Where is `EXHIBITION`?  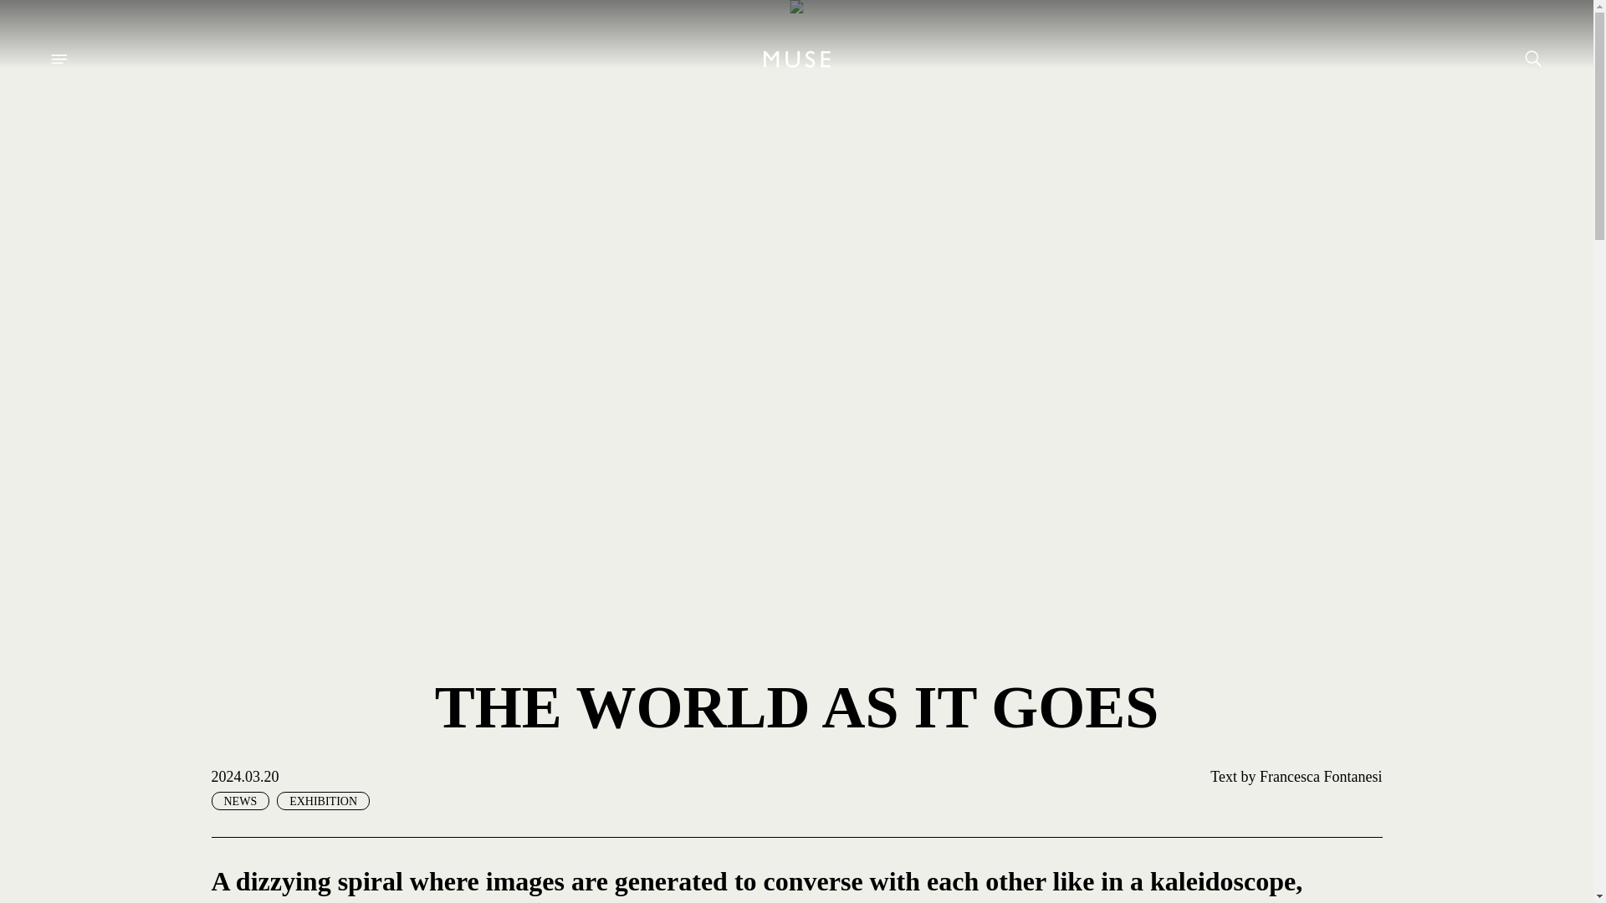 EXHIBITION is located at coordinates (323, 801).